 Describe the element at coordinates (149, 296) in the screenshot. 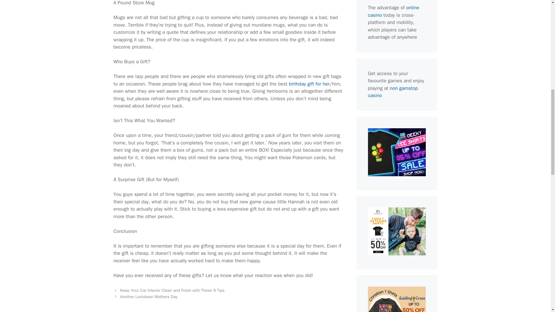

I see `Another Lockdown Mothers Day` at that location.